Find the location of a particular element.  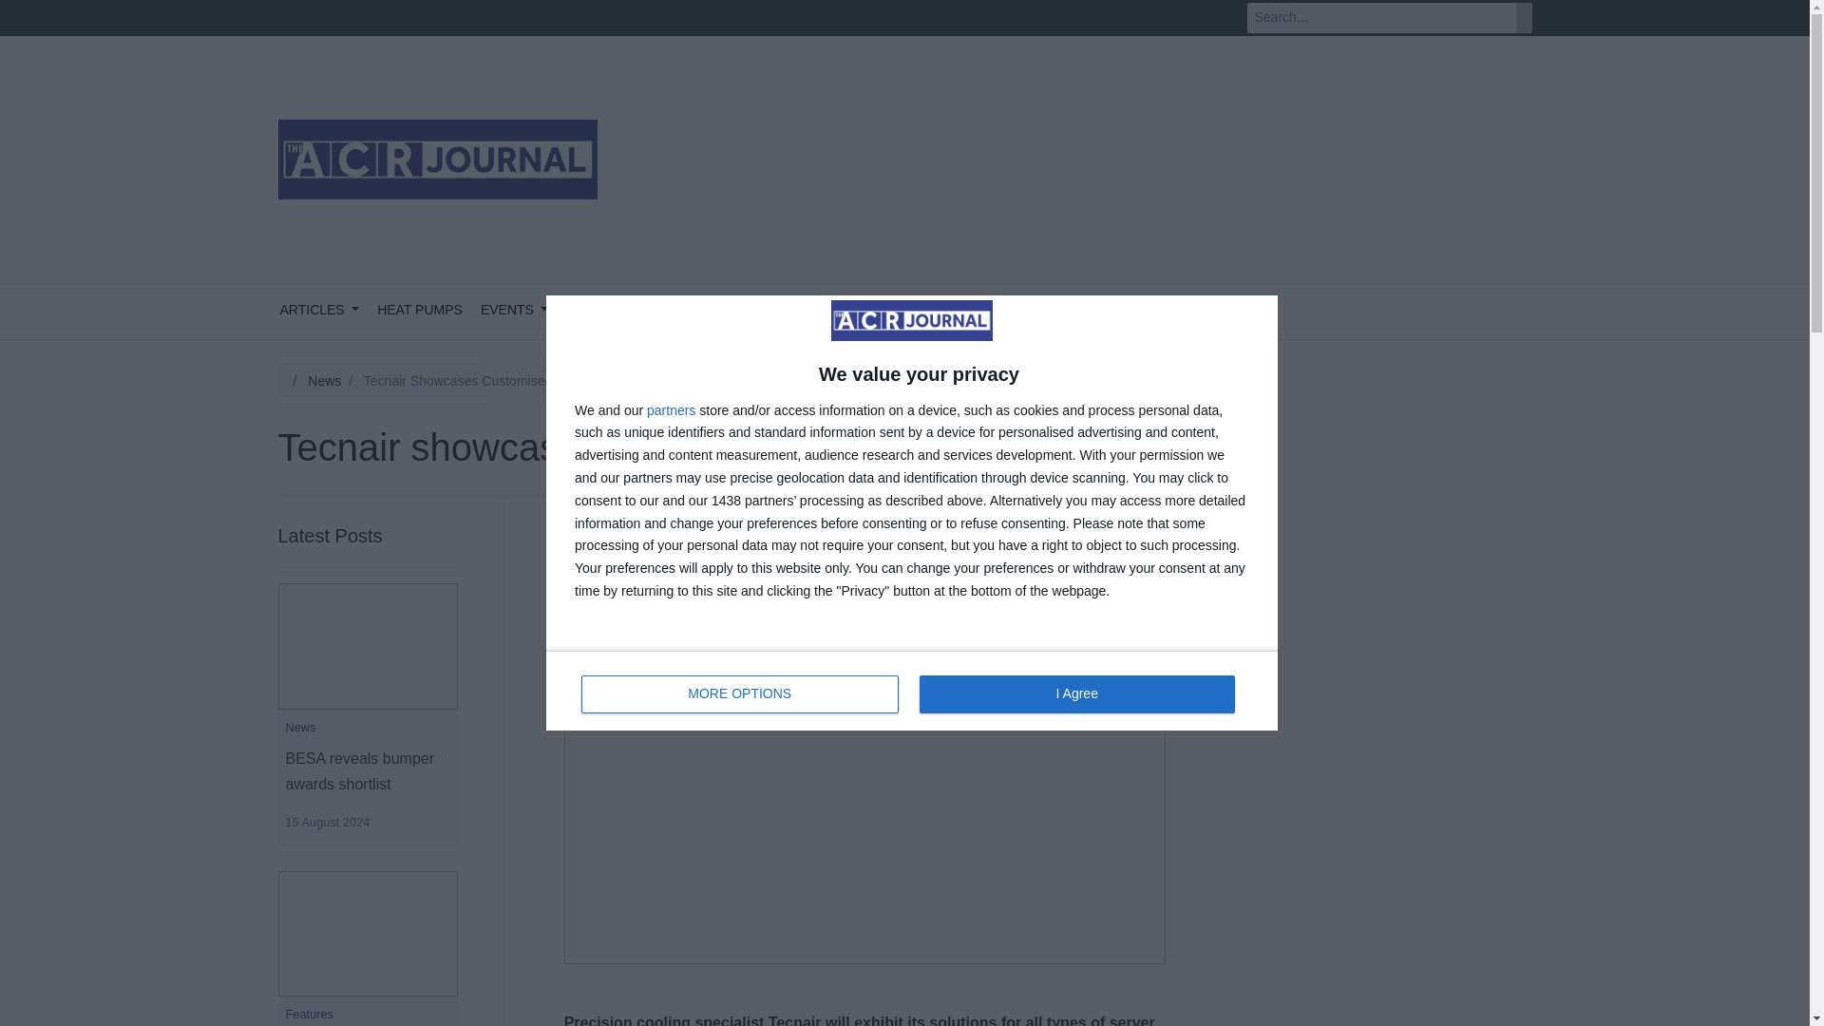

partners is located at coordinates (514, 312).